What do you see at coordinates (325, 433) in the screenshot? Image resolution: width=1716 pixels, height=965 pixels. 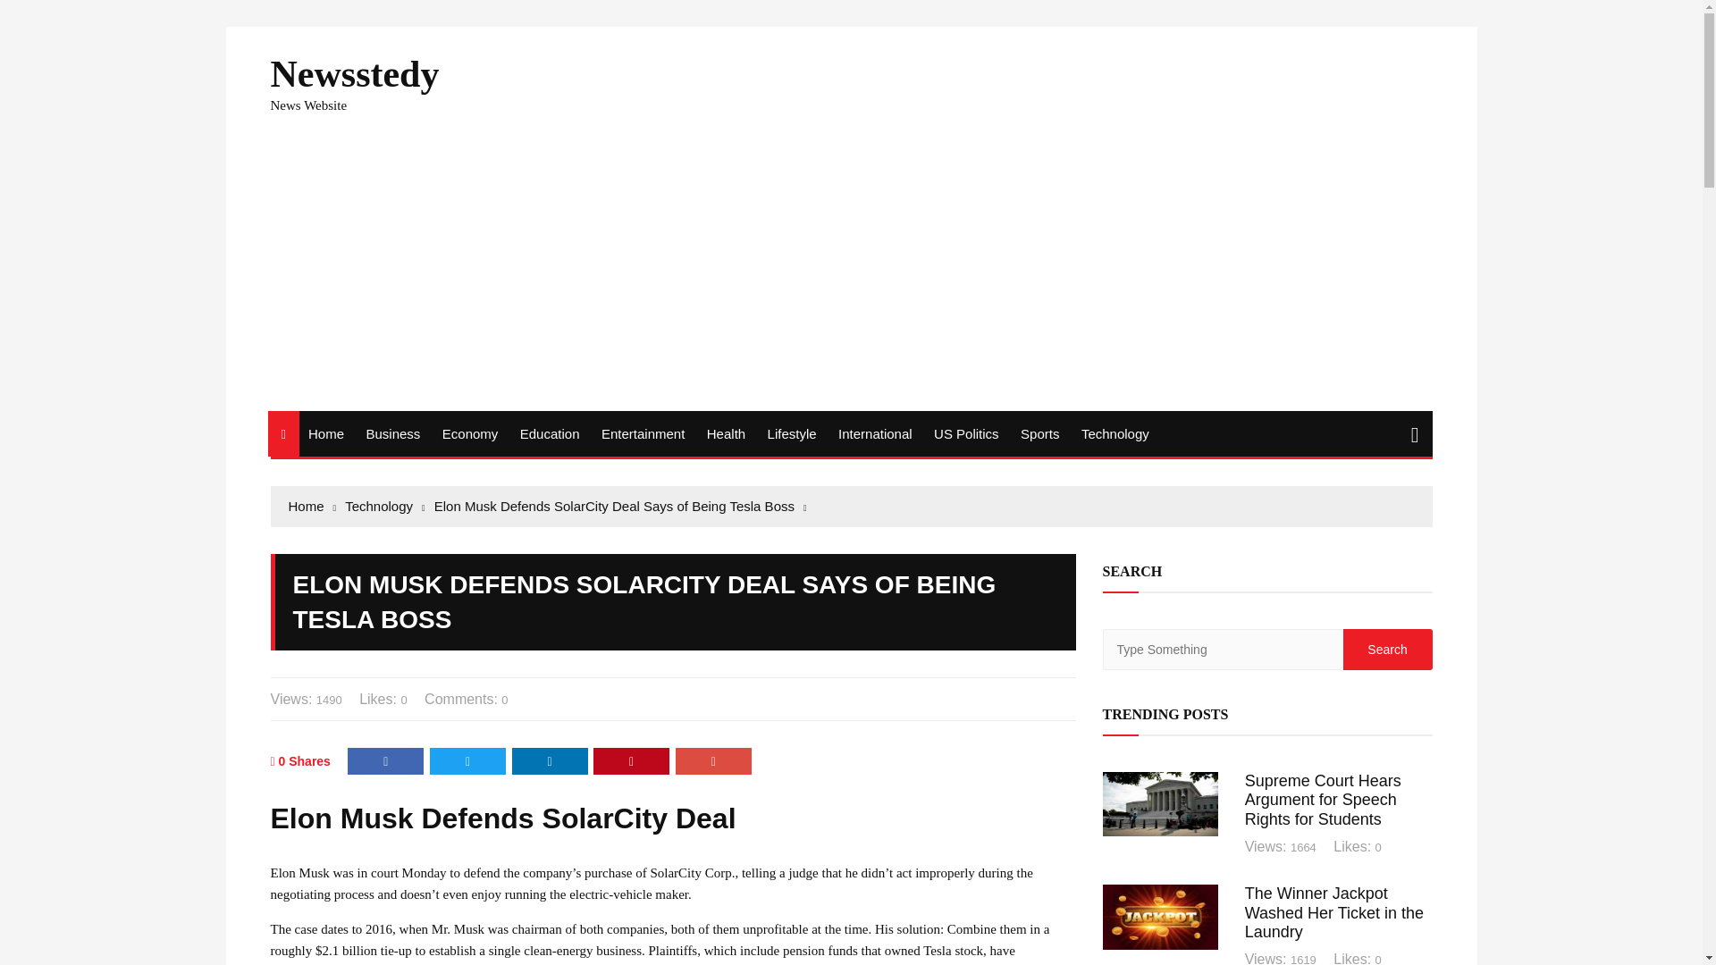 I see `Home` at bounding box center [325, 433].